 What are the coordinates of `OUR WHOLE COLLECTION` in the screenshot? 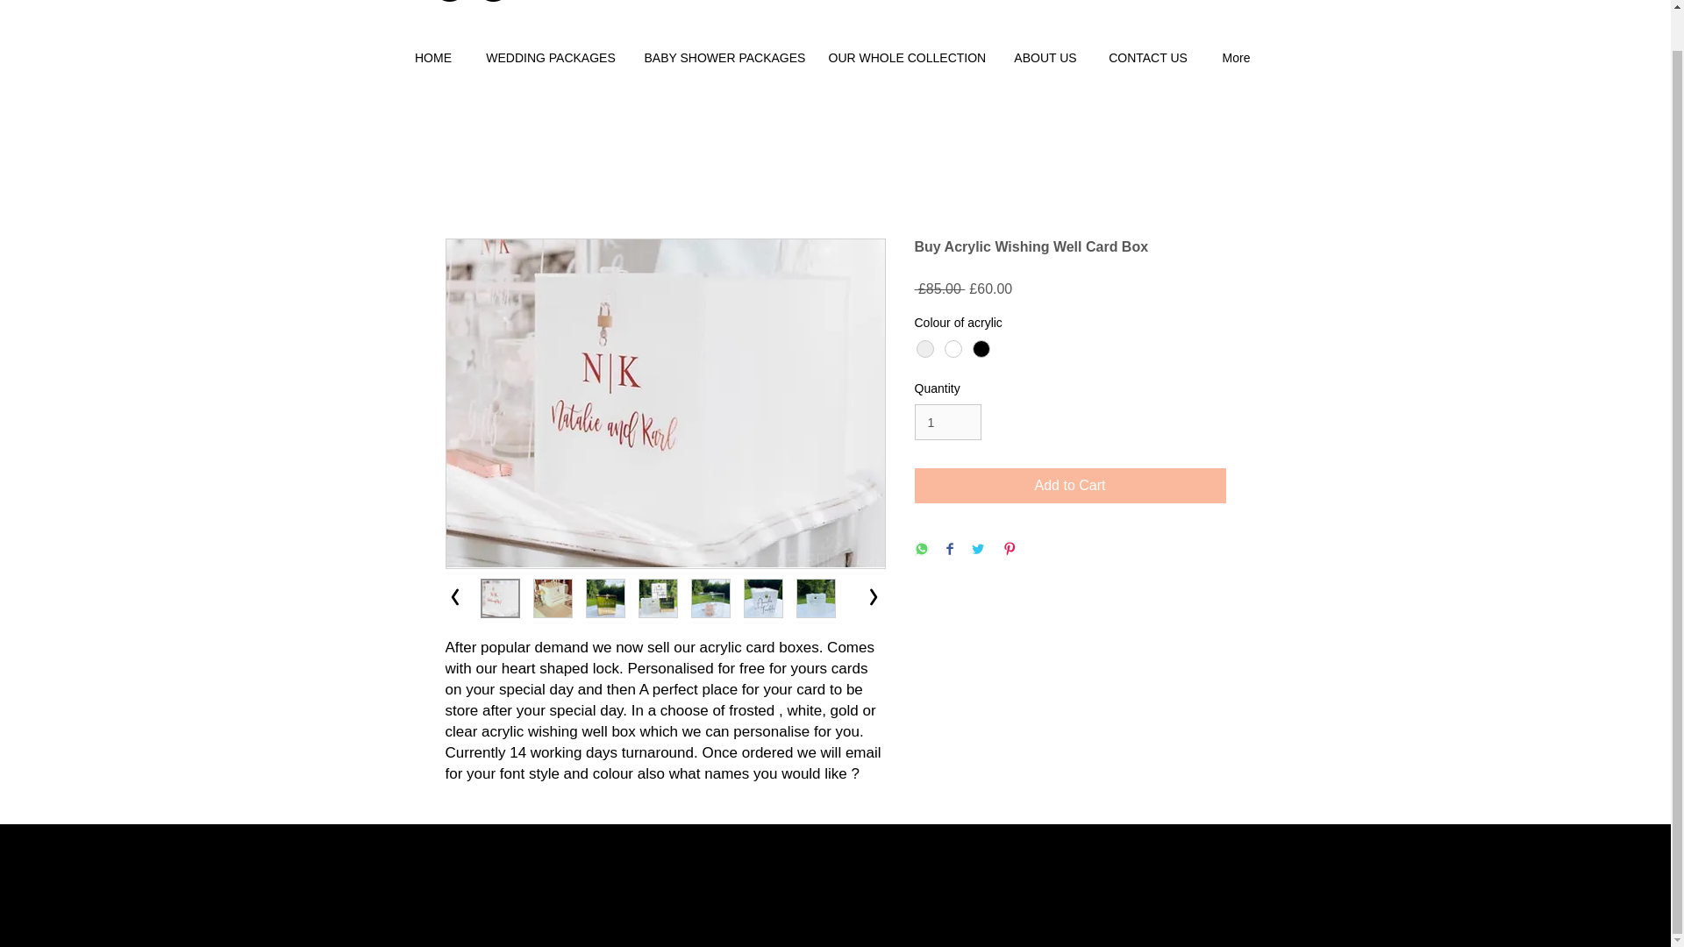 It's located at (907, 58).